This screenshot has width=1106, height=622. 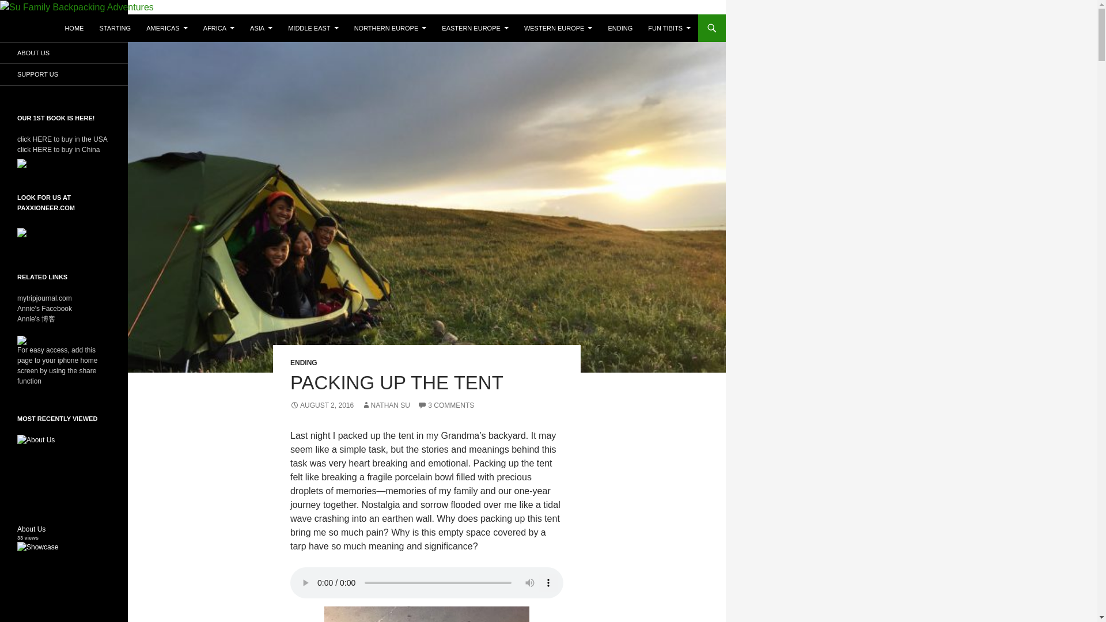 What do you see at coordinates (390, 28) in the screenshot?
I see `NORTHERN EUROPE` at bounding box center [390, 28].